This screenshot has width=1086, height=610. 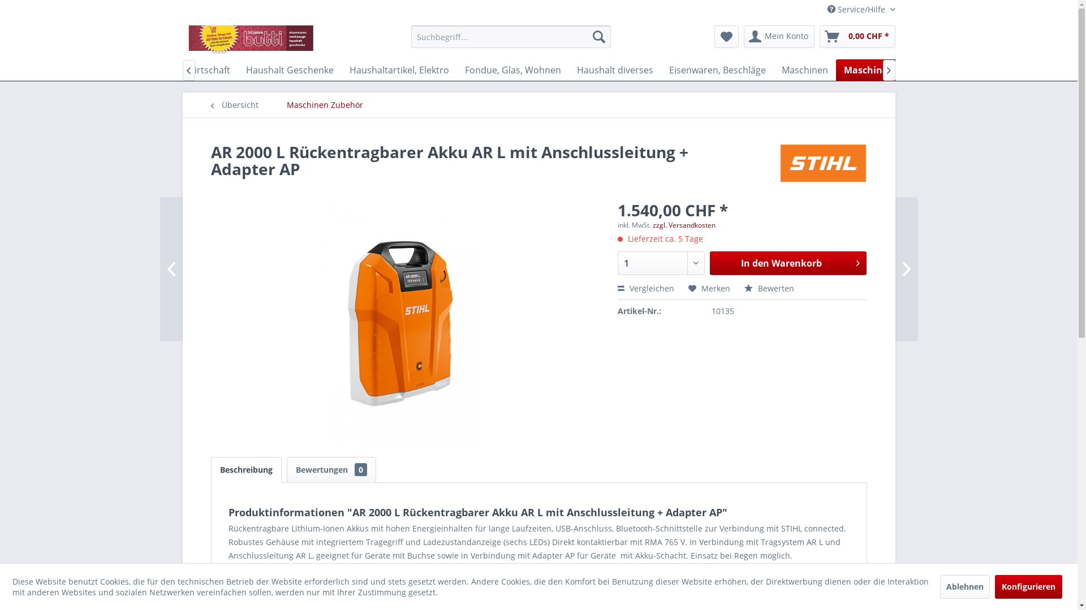 What do you see at coordinates (788, 263) in the screenshot?
I see `In den Warenkorb` at bounding box center [788, 263].